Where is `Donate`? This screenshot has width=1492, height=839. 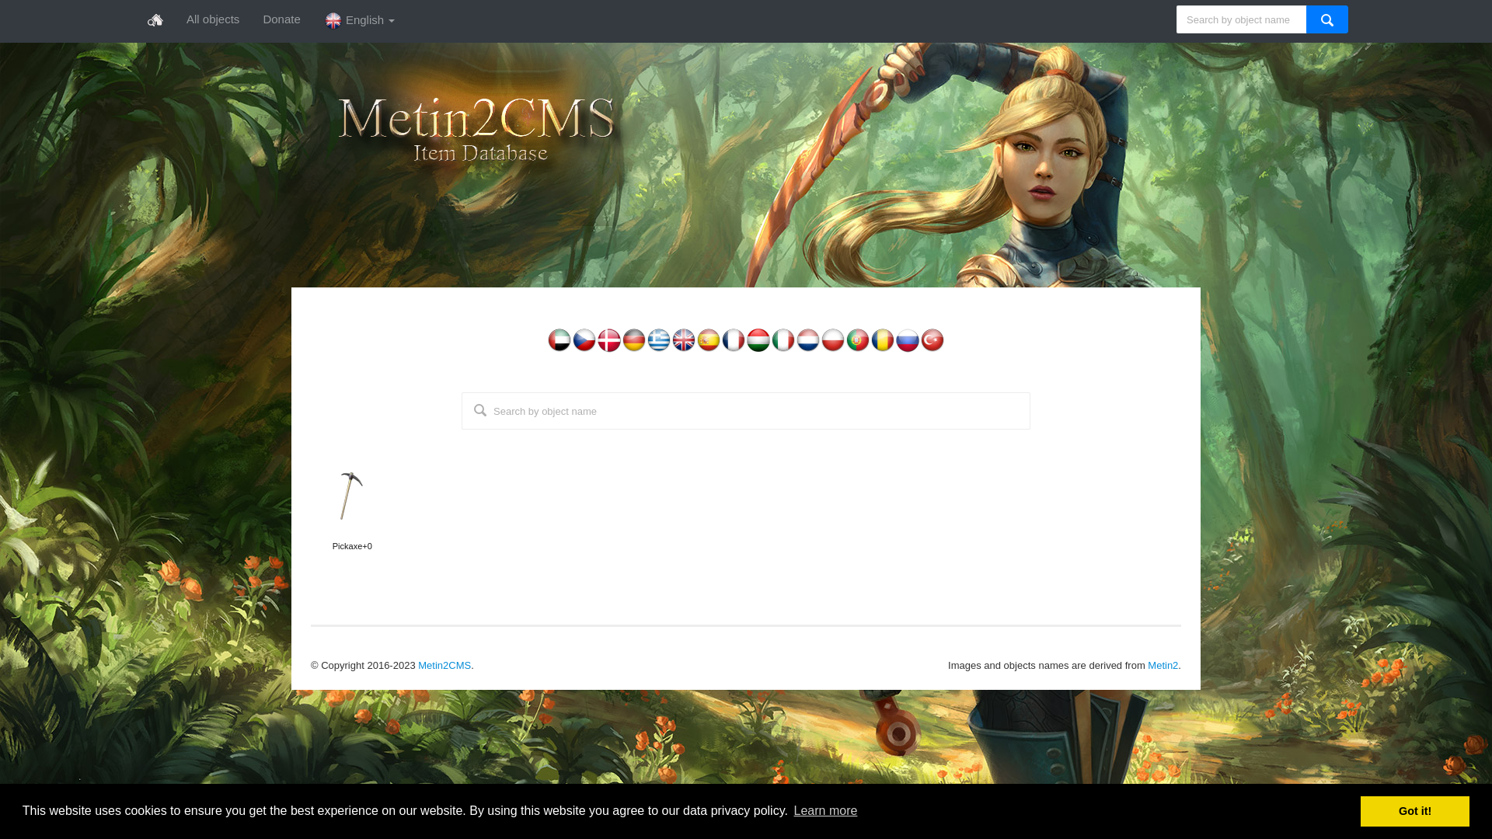
Donate is located at coordinates (281, 19).